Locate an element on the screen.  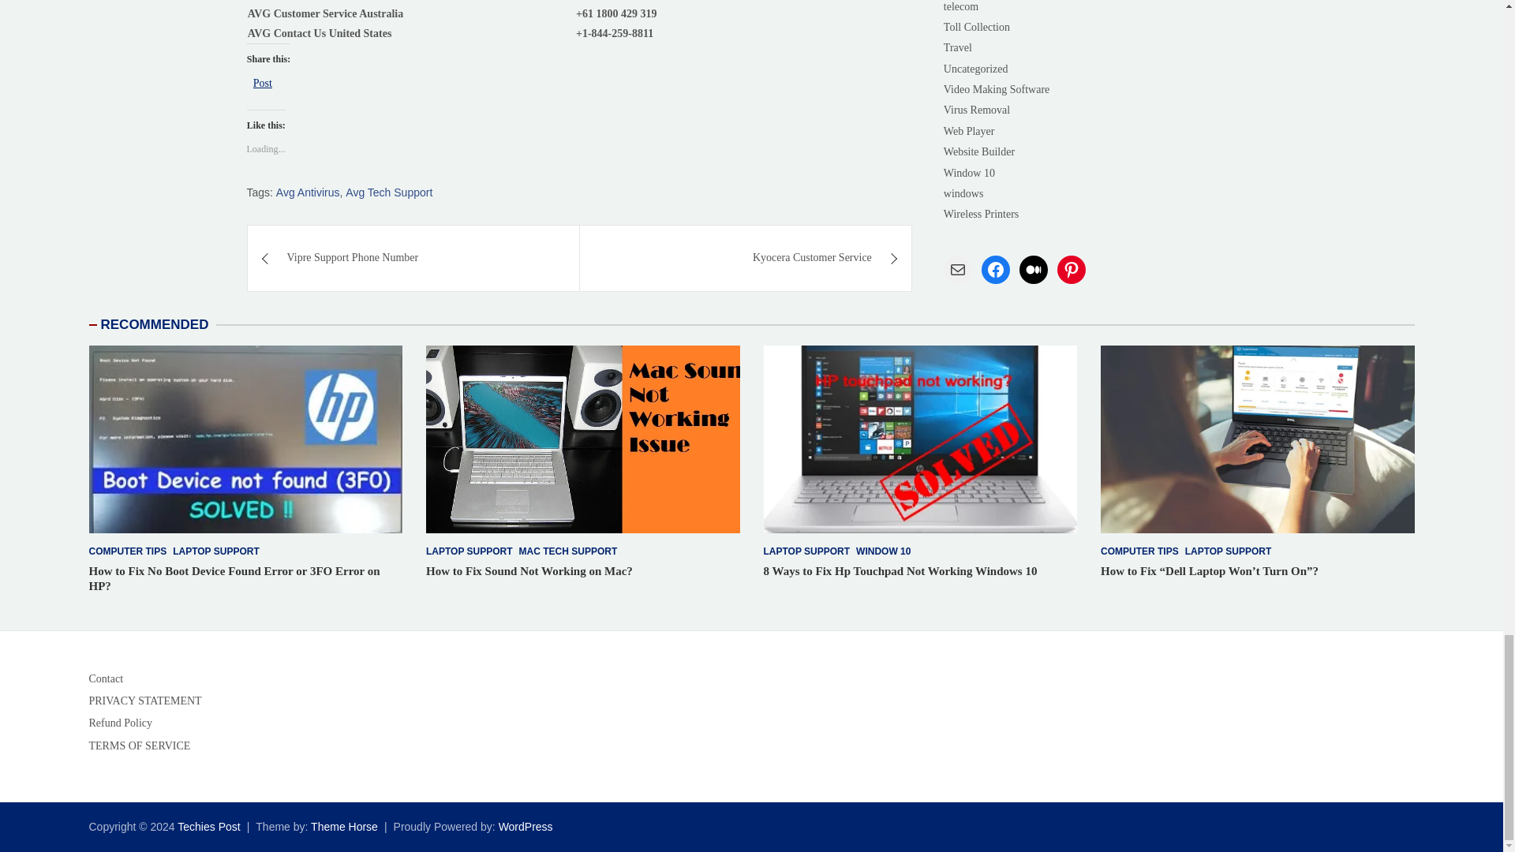
Post is located at coordinates (262, 82).